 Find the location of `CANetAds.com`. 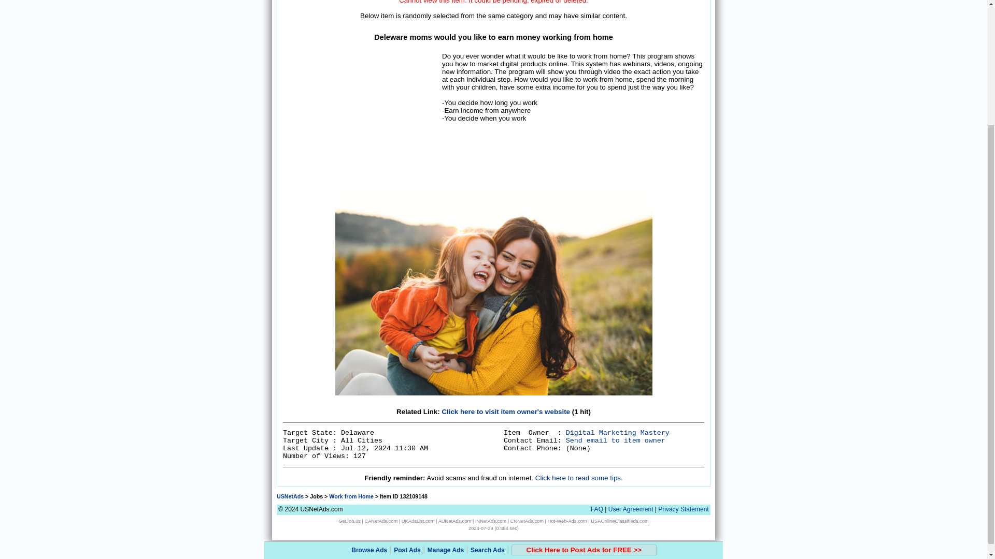

CANetAds.com is located at coordinates (380, 521).